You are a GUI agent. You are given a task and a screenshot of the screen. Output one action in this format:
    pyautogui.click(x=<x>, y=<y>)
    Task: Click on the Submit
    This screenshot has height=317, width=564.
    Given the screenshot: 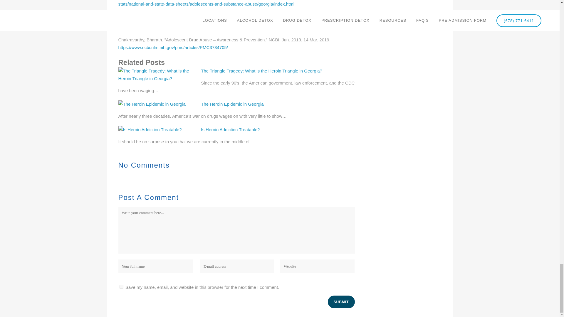 What is the action you would take?
    pyautogui.click(x=341, y=302)
    